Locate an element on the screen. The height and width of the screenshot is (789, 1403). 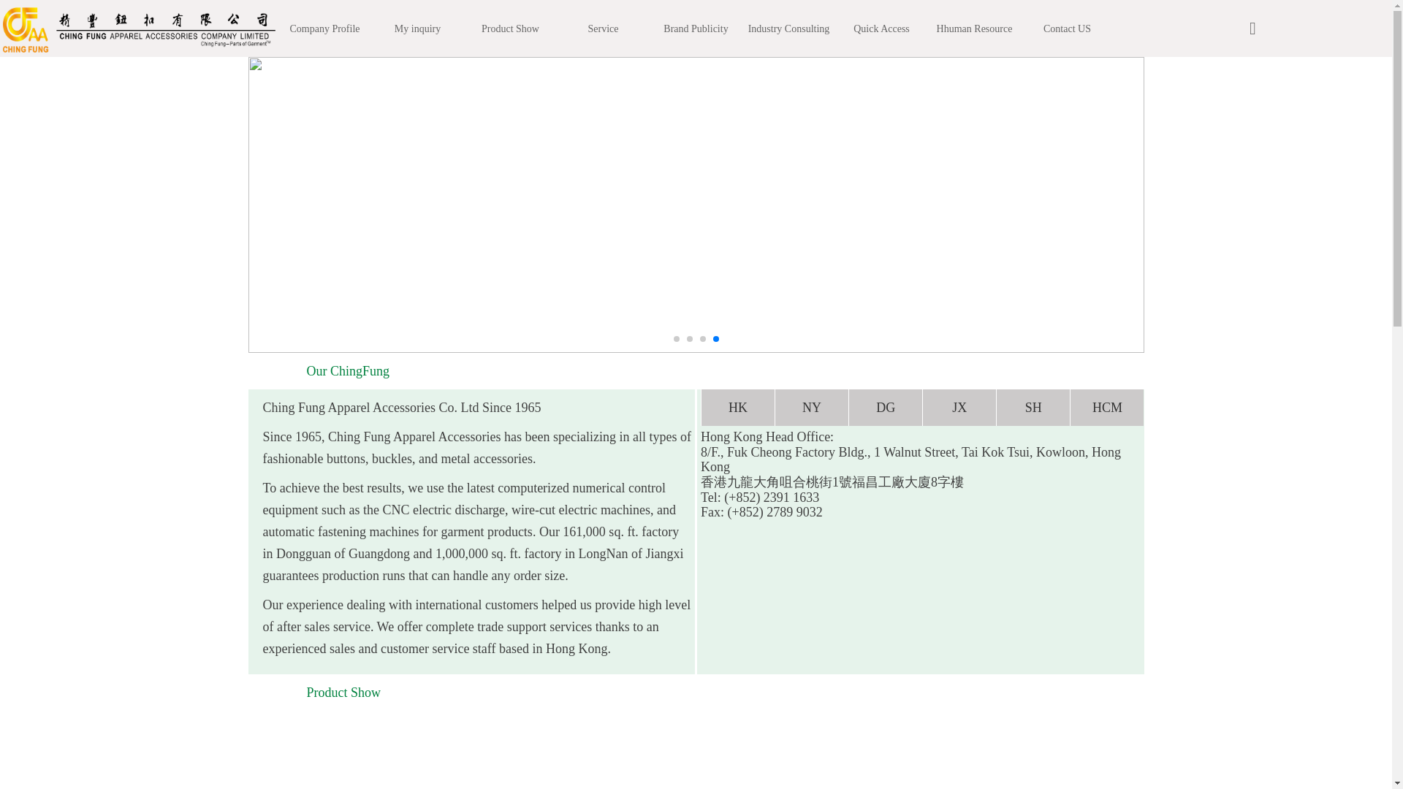
Product Show is located at coordinates (510, 29).